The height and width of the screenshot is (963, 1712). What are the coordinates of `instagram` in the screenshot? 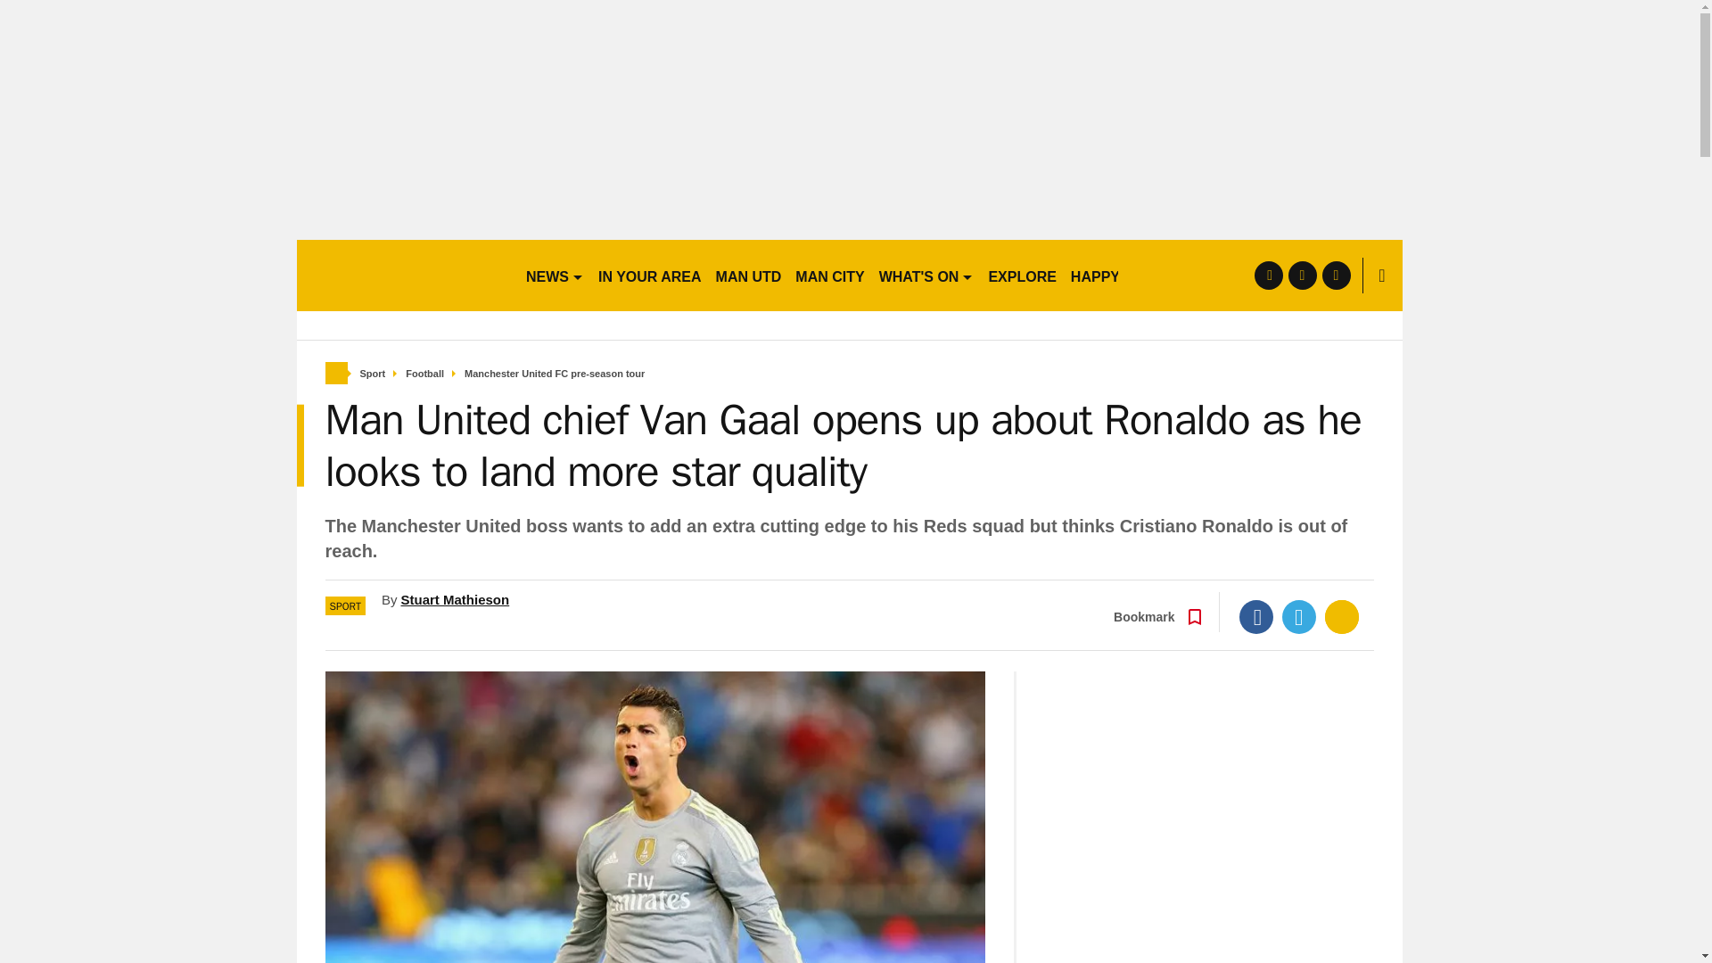 It's located at (1336, 275).